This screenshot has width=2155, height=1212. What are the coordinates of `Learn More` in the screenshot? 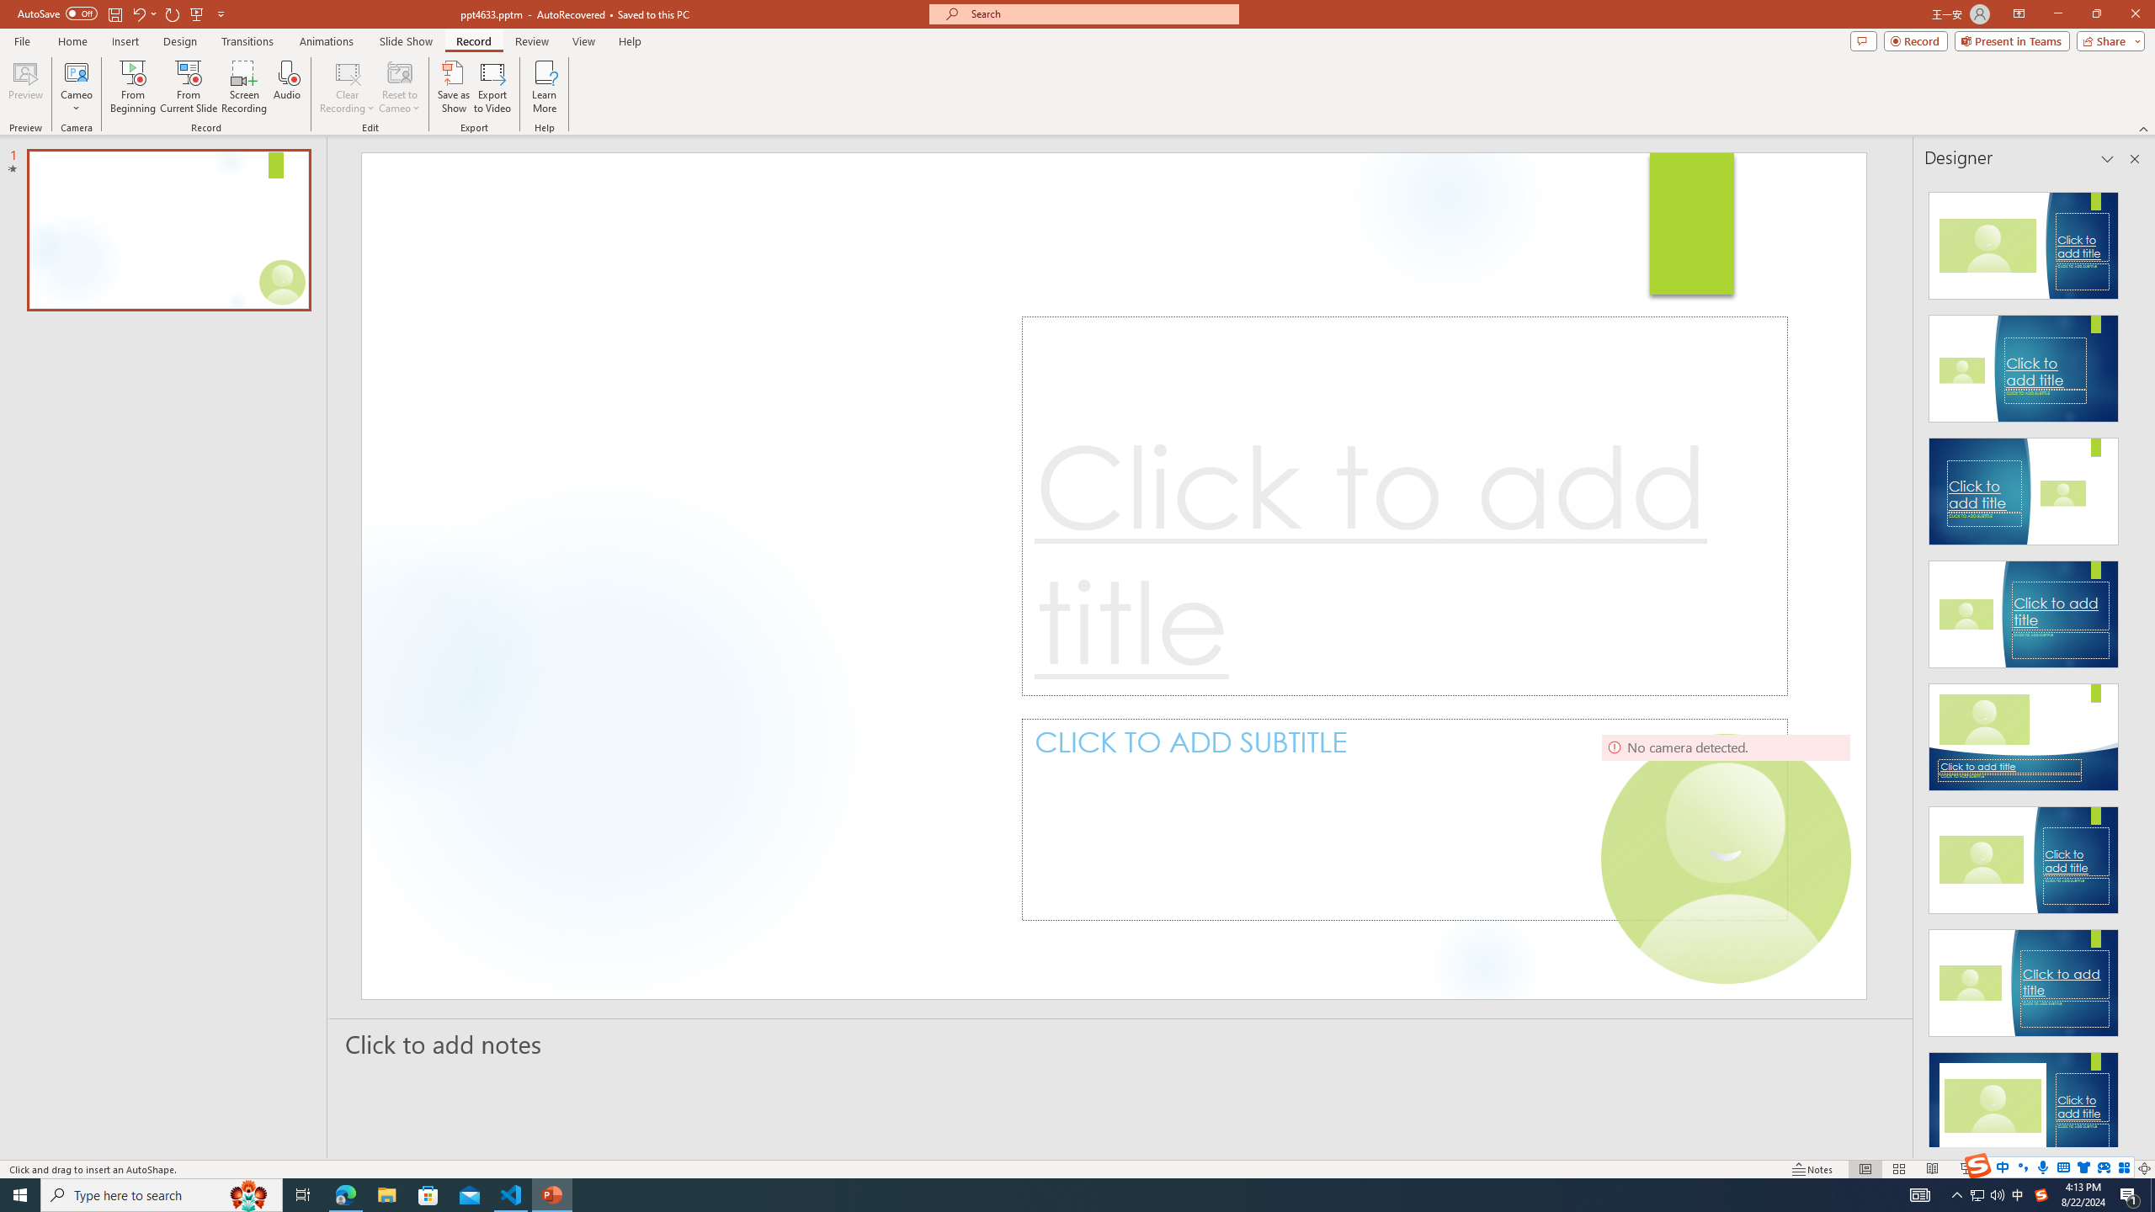 It's located at (545, 87).